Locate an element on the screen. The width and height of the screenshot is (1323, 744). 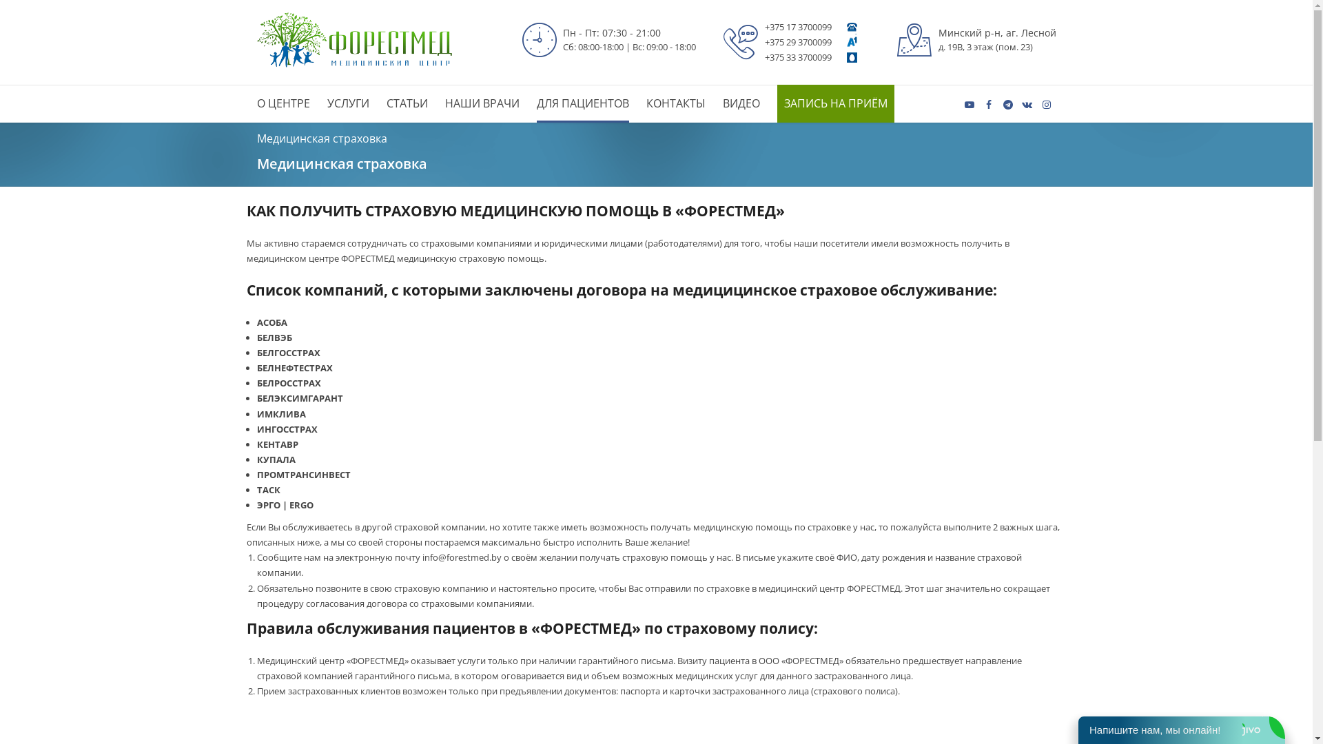
+375 17 3700099 is located at coordinates (798, 27).